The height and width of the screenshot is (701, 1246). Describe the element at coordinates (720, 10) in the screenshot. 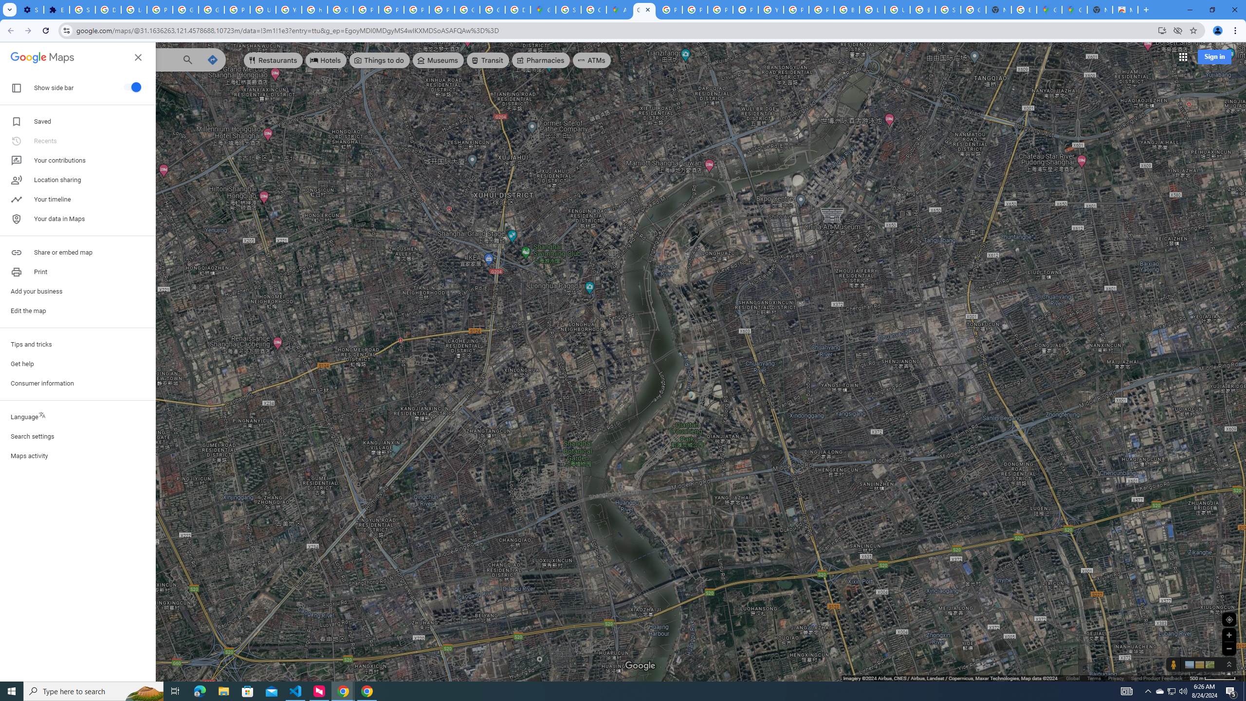

I see `Privacy Help Center - Policies Help` at that location.